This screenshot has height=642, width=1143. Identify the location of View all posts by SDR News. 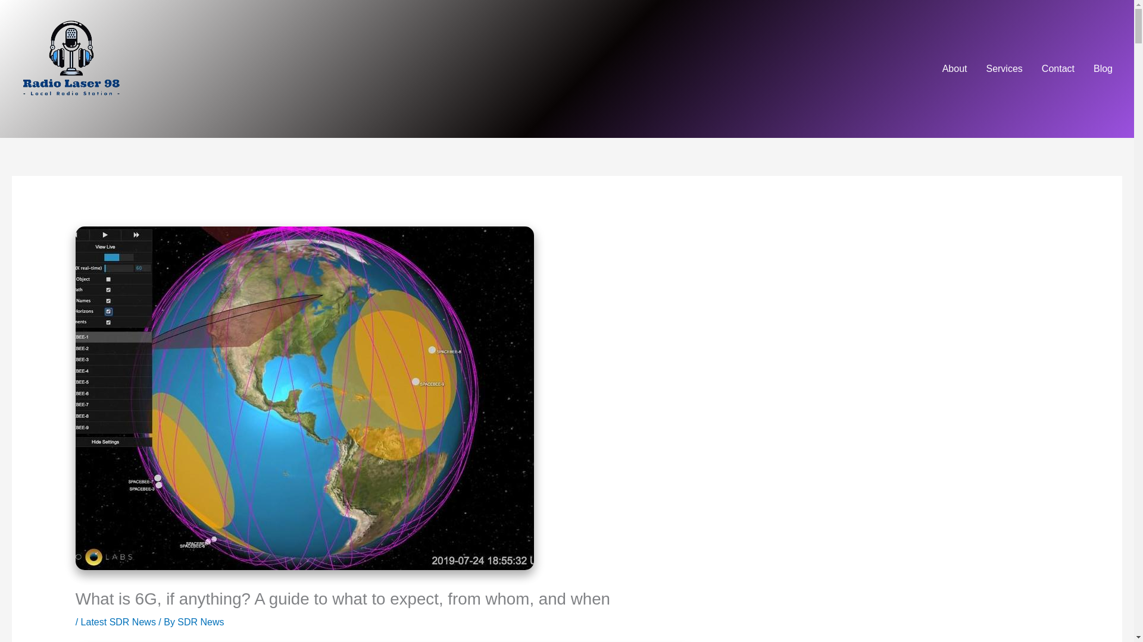
(200, 622).